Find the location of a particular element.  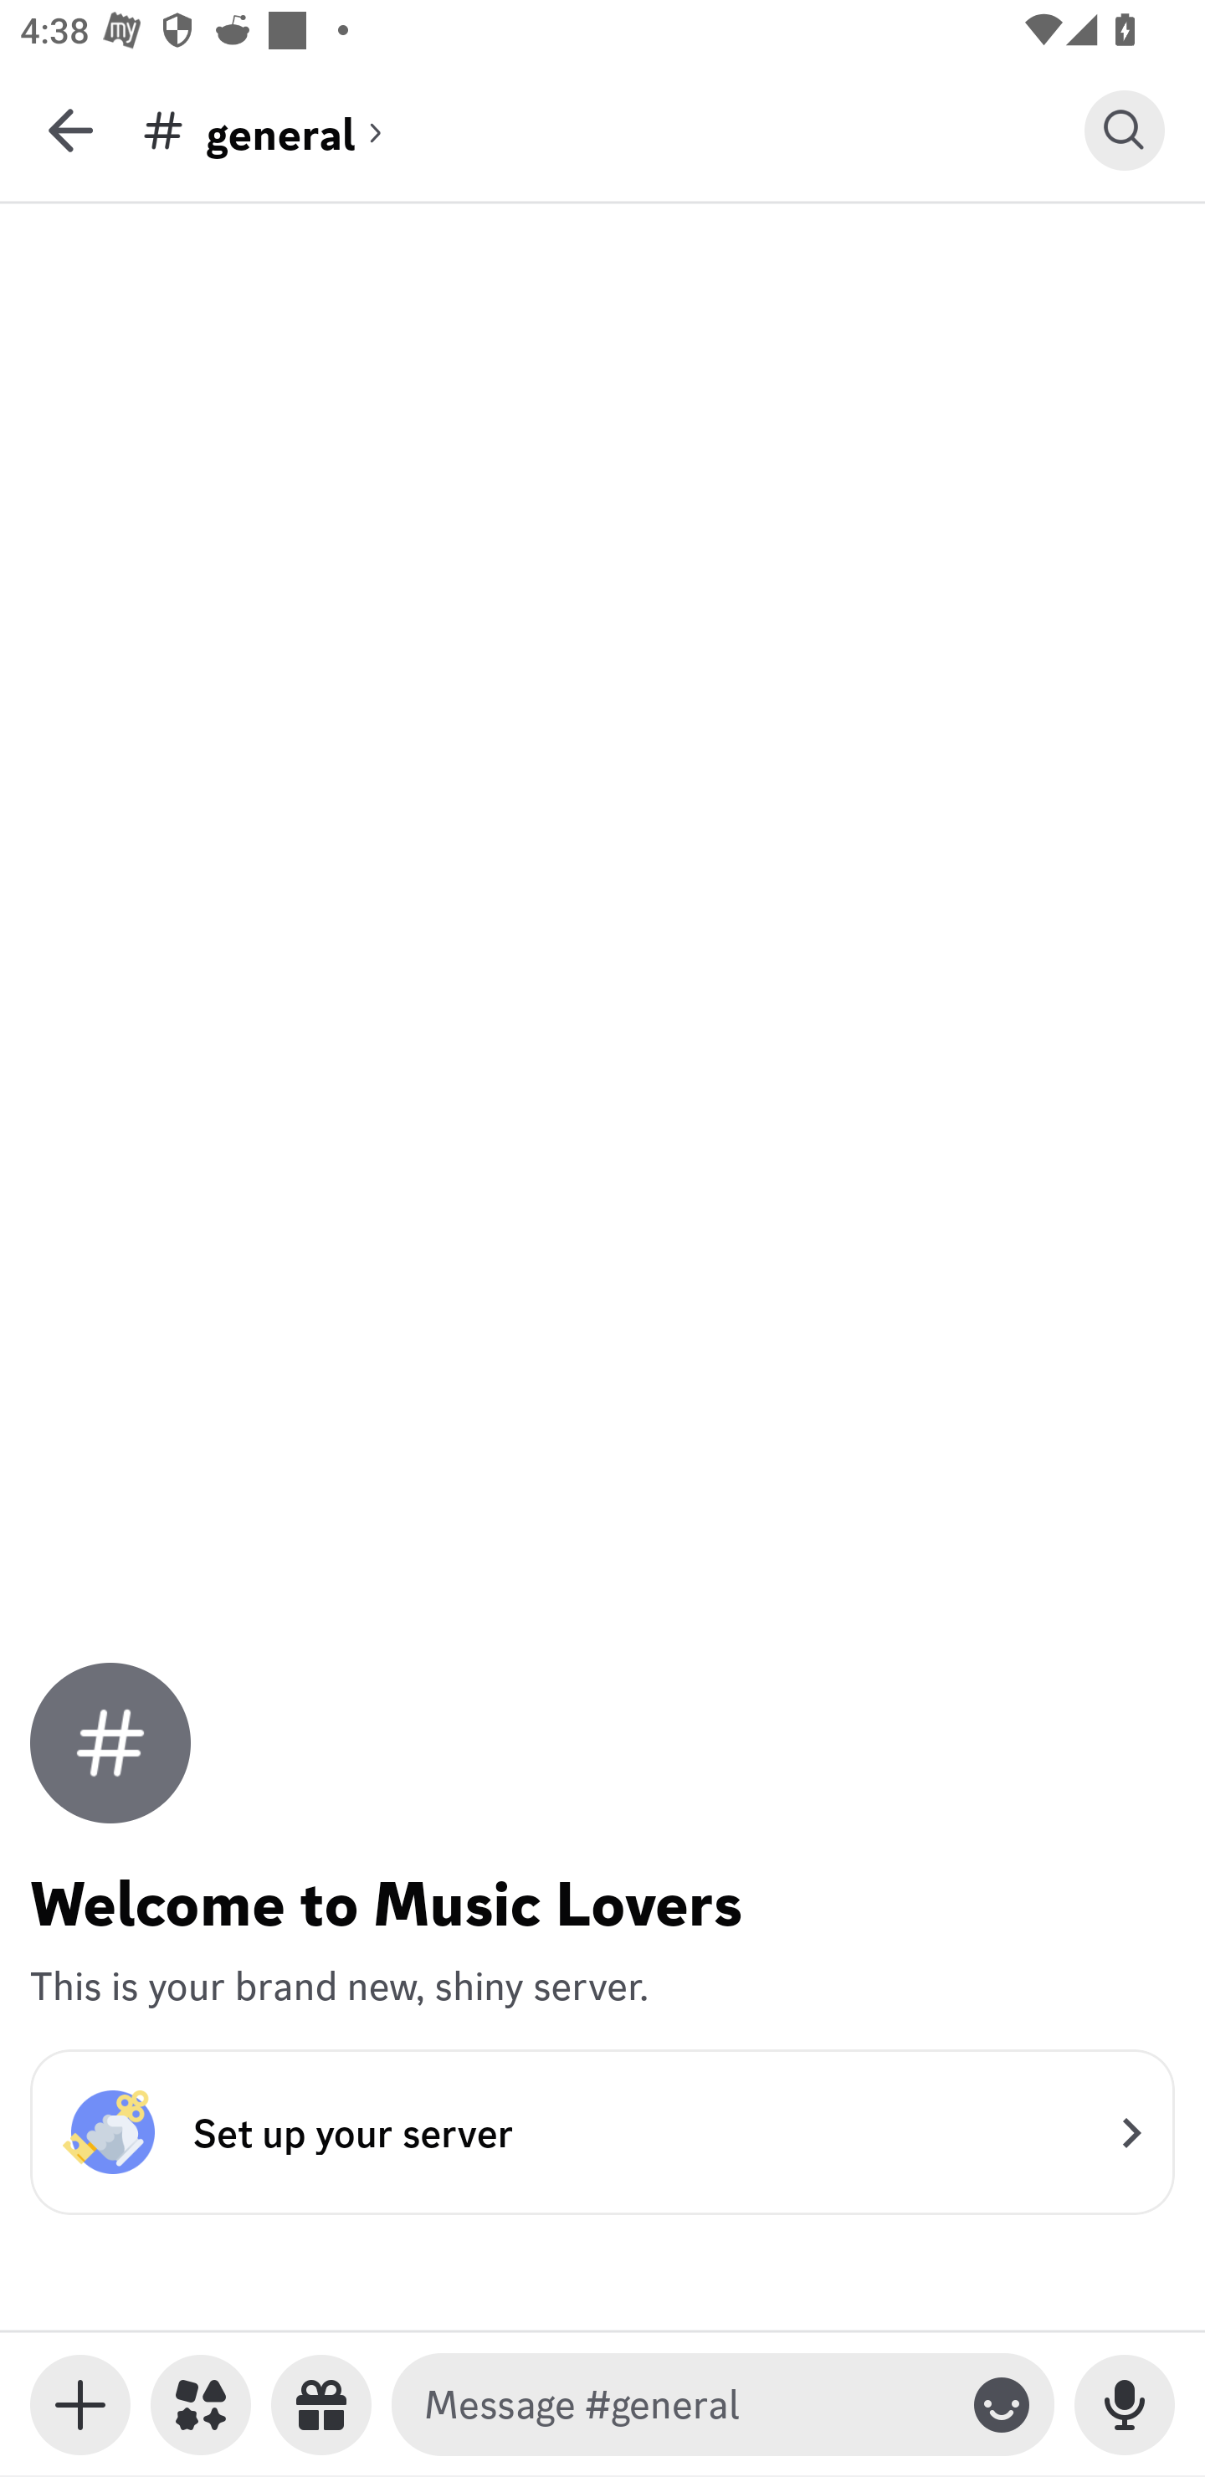

Back is located at coordinates (70, 130).